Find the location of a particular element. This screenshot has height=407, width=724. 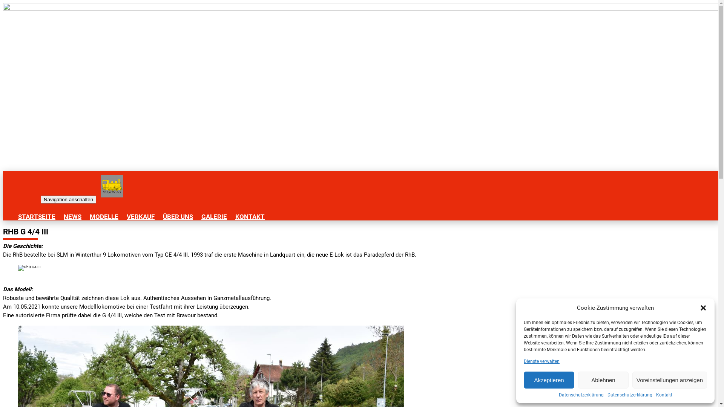

KONTAKT is located at coordinates (250, 217).